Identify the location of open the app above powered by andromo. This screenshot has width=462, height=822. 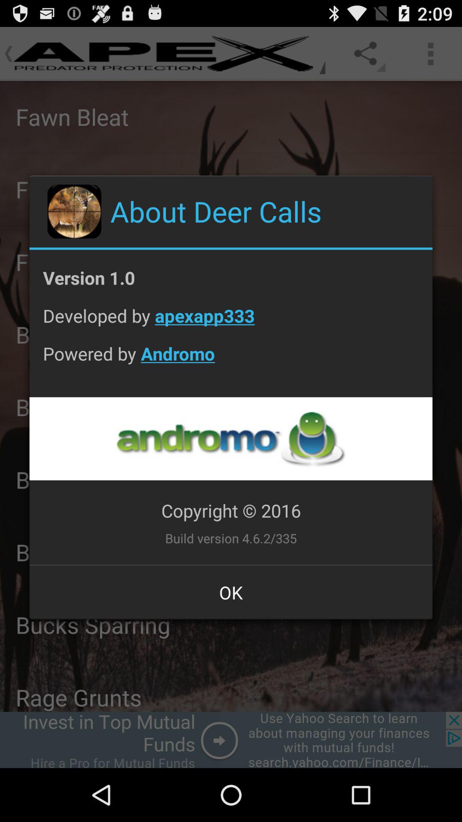
(231, 322).